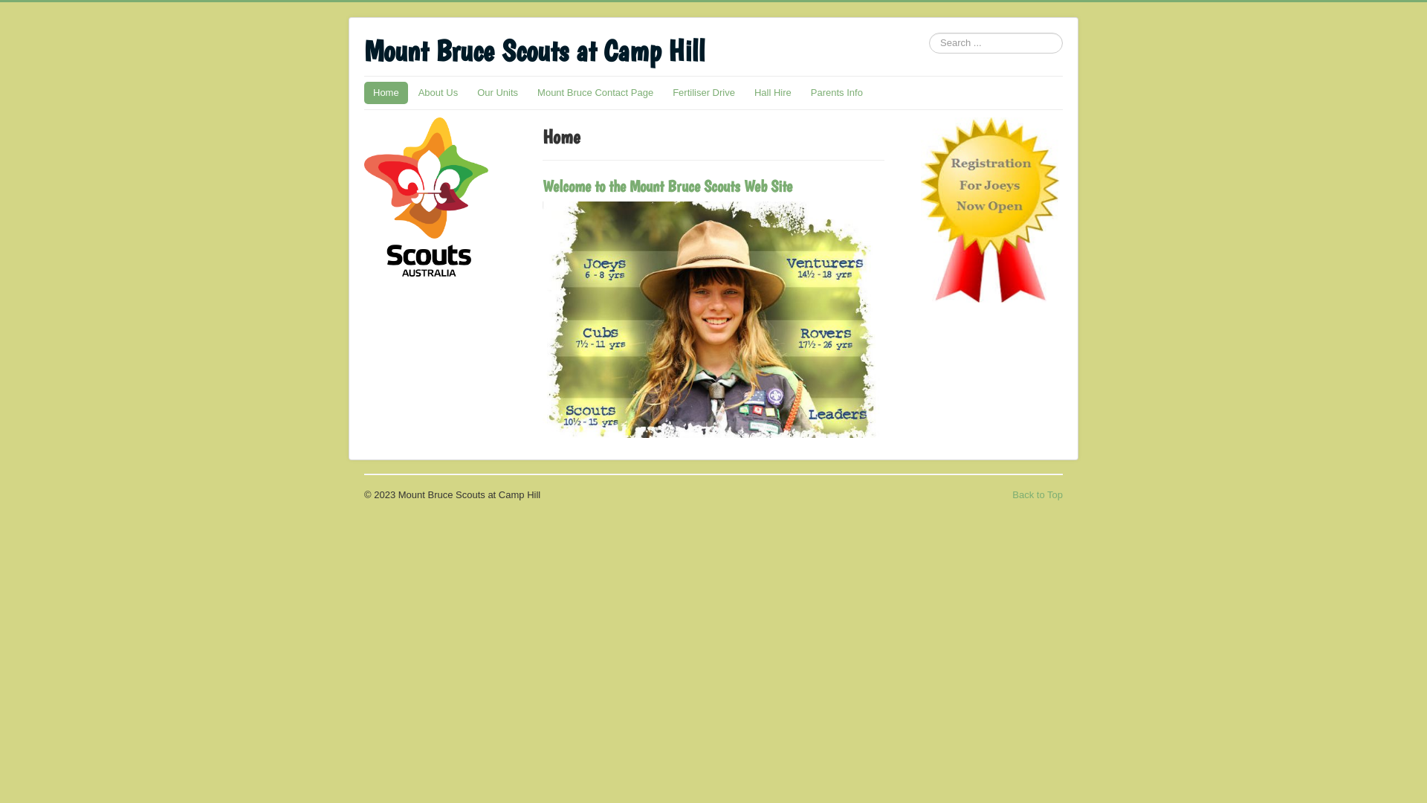  I want to click on Parents Info, so click(837, 93).